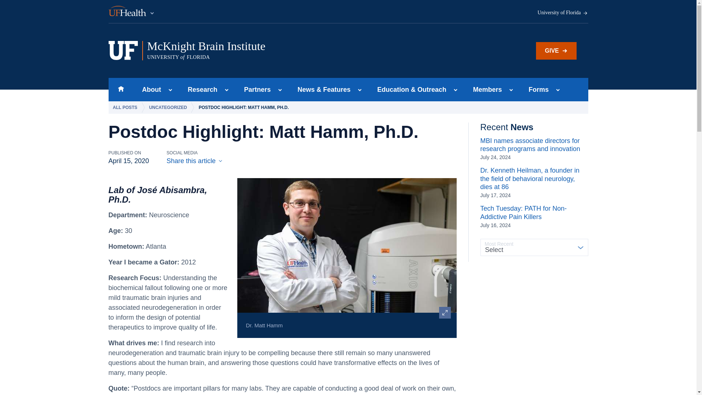  Describe the element at coordinates (170, 90) in the screenshot. I see `About` at that location.